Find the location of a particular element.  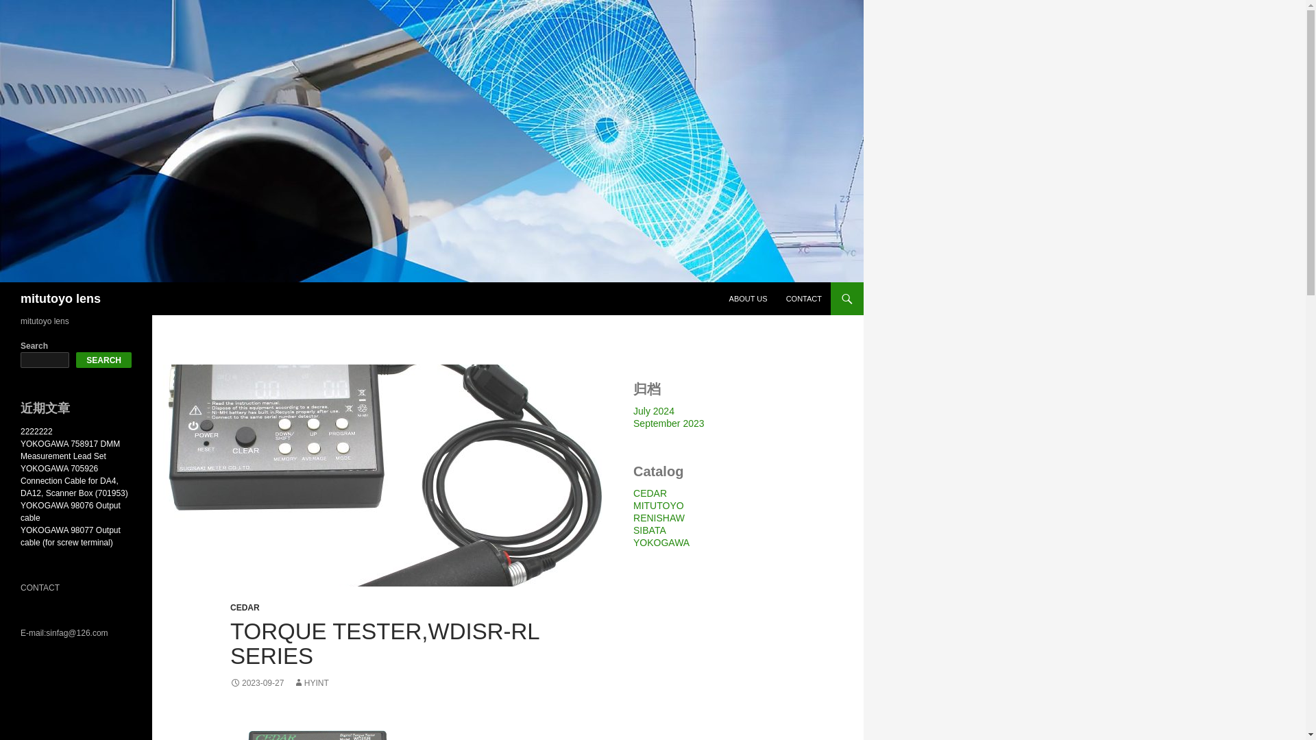

YOKOGAWA is located at coordinates (661, 543).